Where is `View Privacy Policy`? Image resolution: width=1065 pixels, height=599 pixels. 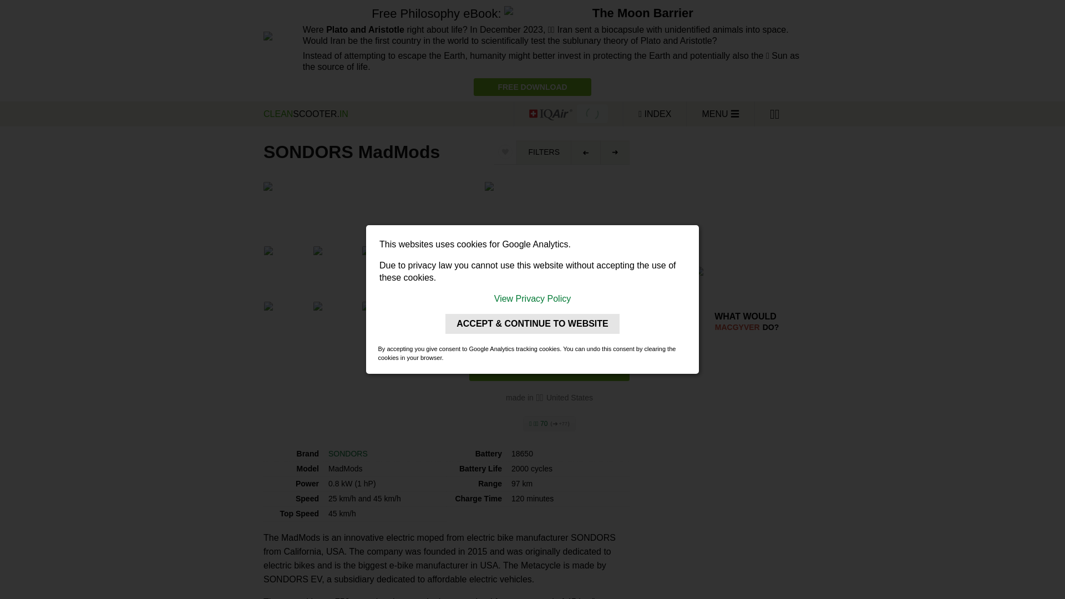 View Privacy Policy is located at coordinates (532, 298).